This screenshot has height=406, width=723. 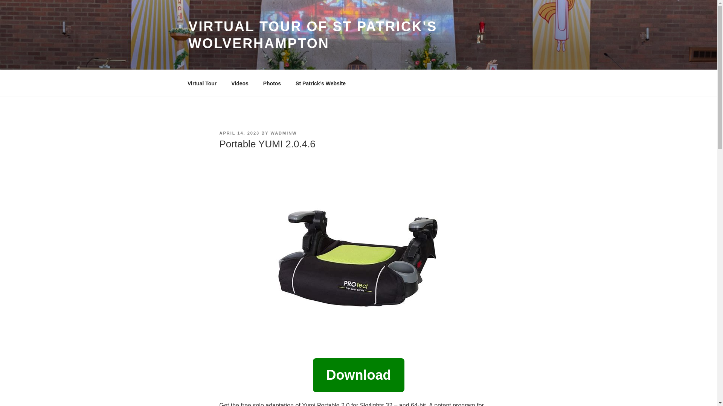 What do you see at coordinates (358, 375) in the screenshot?
I see `Download` at bounding box center [358, 375].